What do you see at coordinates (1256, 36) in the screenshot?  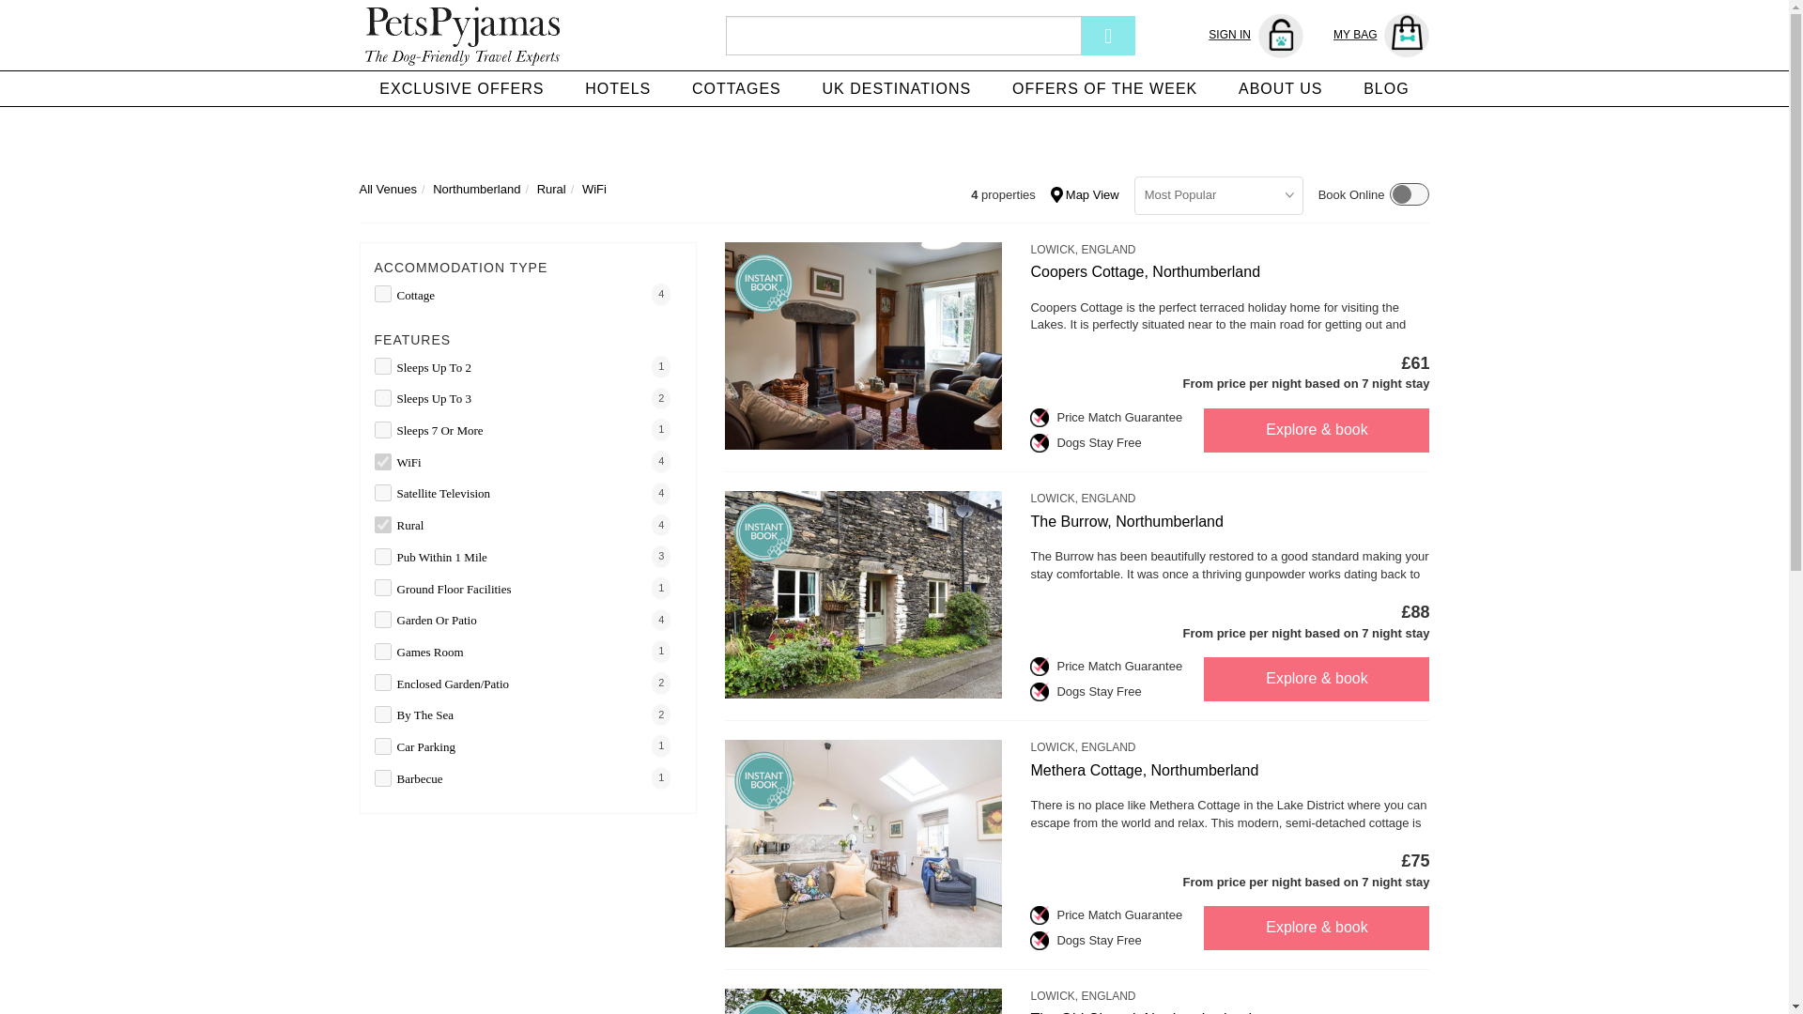 I see `SIGN IN` at bounding box center [1256, 36].